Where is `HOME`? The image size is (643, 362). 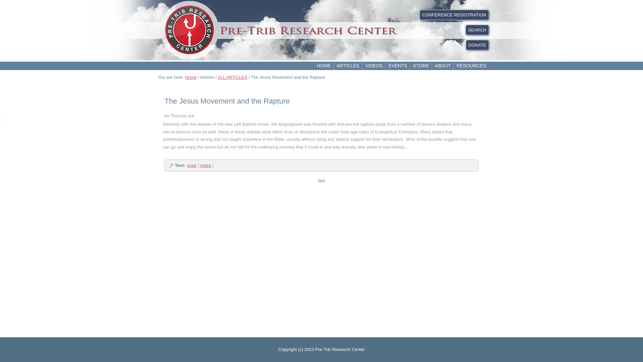 HOME is located at coordinates (324, 66).